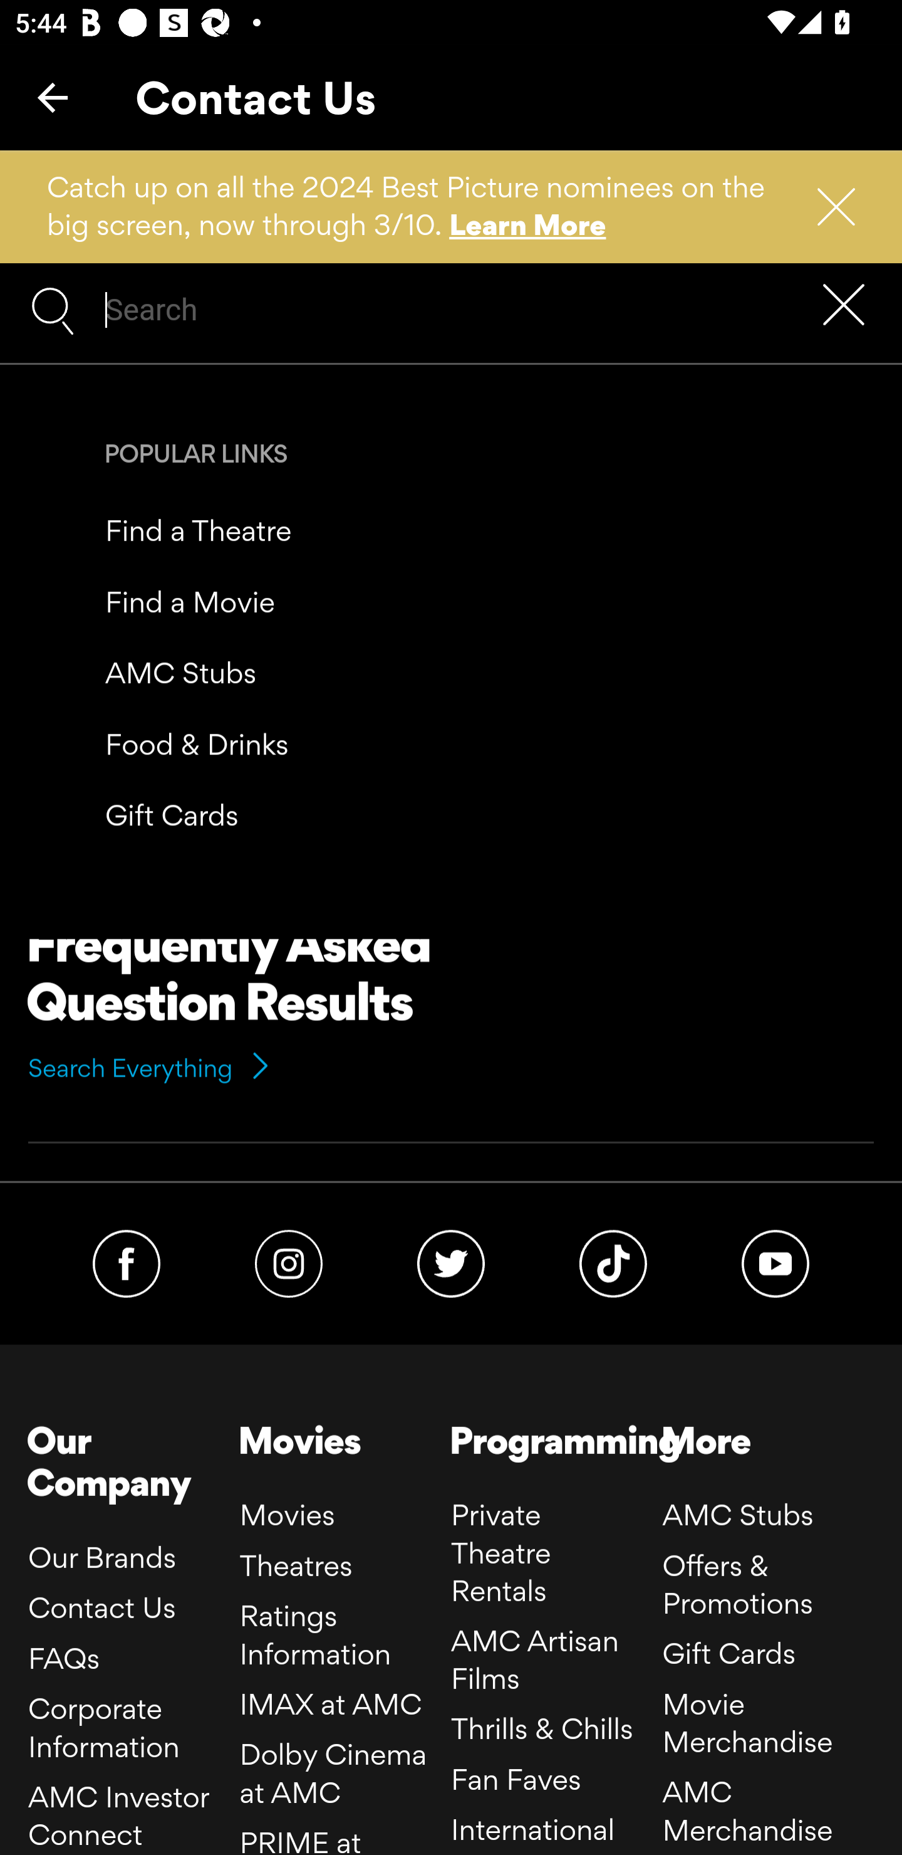 This screenshot has height=1855, width=902. Describe the element at coordinates (501, 1553) in the screenshot. I see `Private Theatre Rentals` at that location.